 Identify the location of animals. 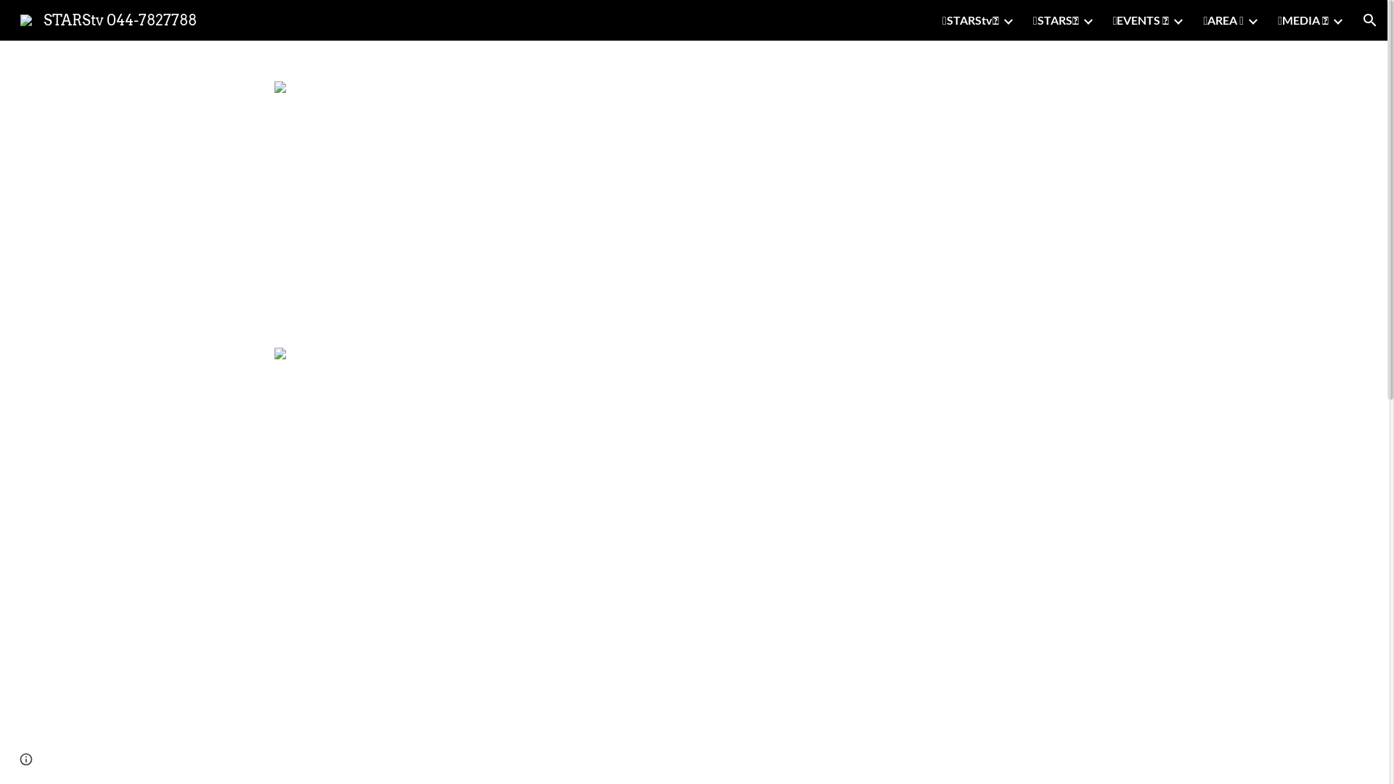
(1011, 427).